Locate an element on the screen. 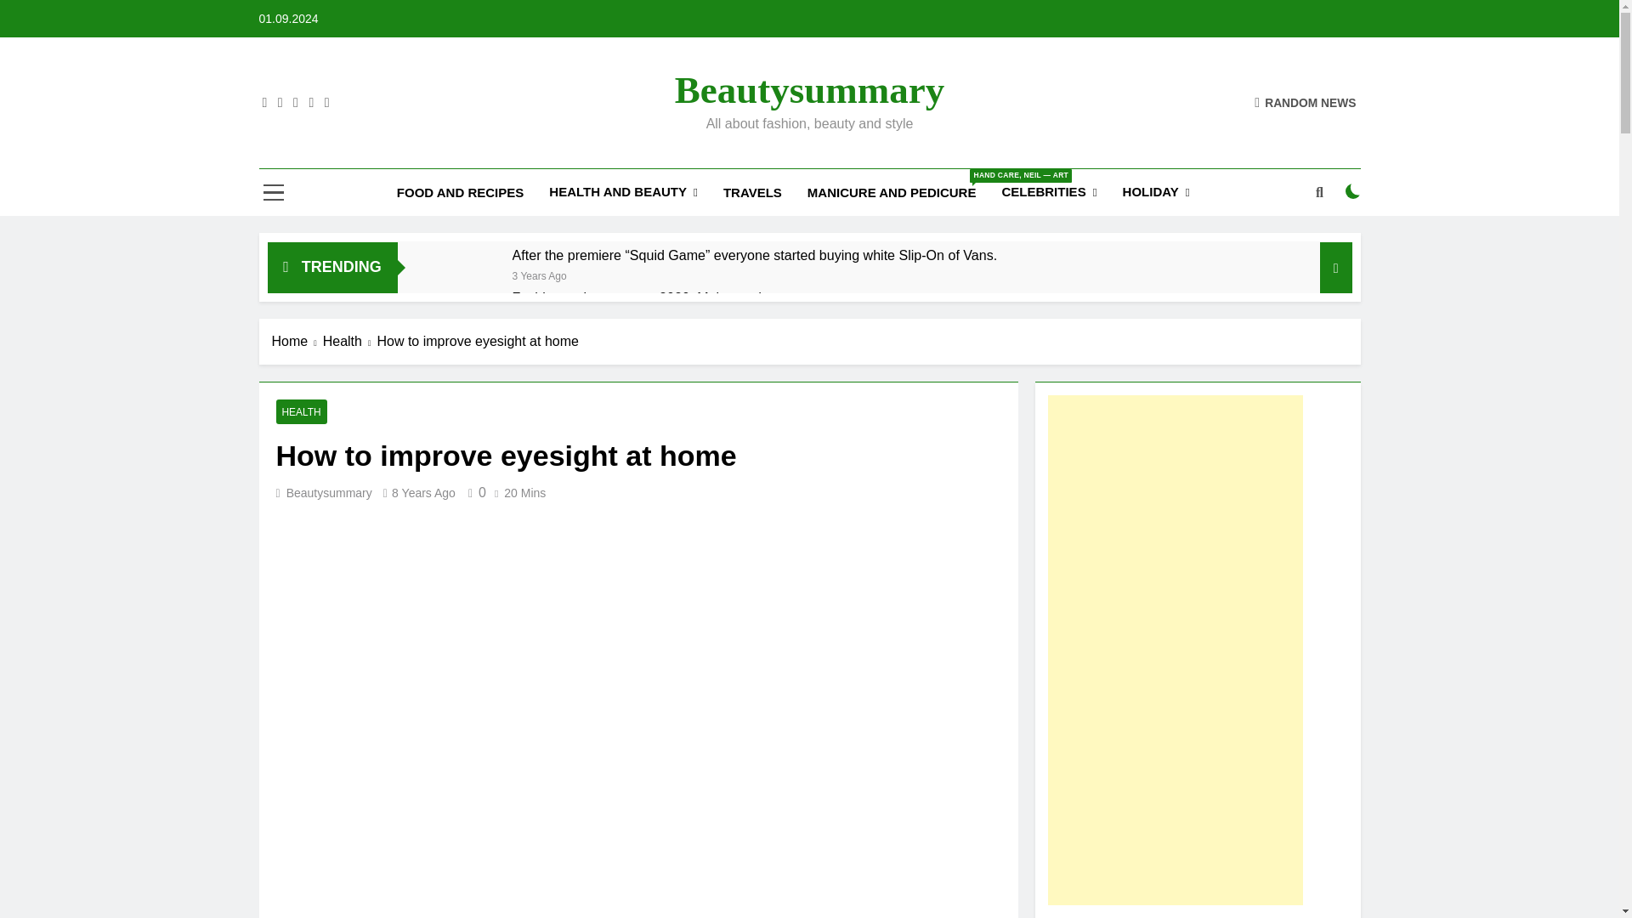  on is located at coordinates (1353, 191).